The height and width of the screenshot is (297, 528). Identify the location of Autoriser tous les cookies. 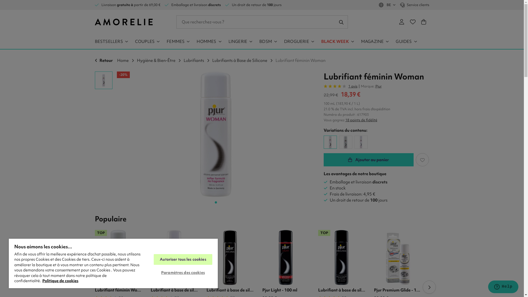
(183, 260).